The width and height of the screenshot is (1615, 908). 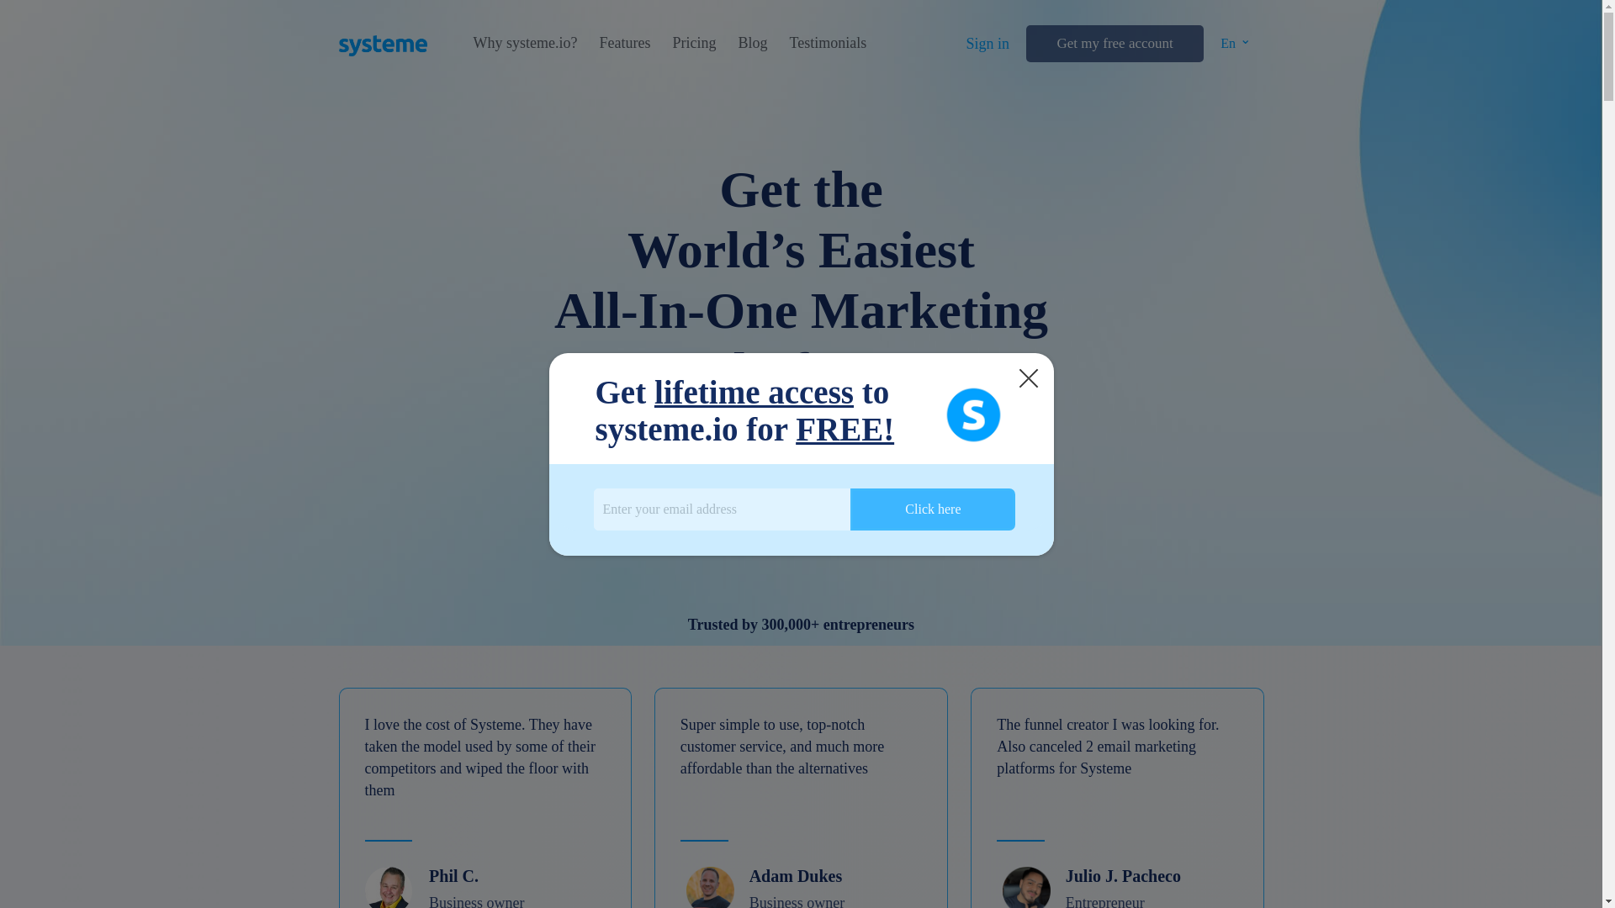 What do you see at coordinates (752, 43) in the screenshot?
I see `Blog` at bounding box center [752, 43].